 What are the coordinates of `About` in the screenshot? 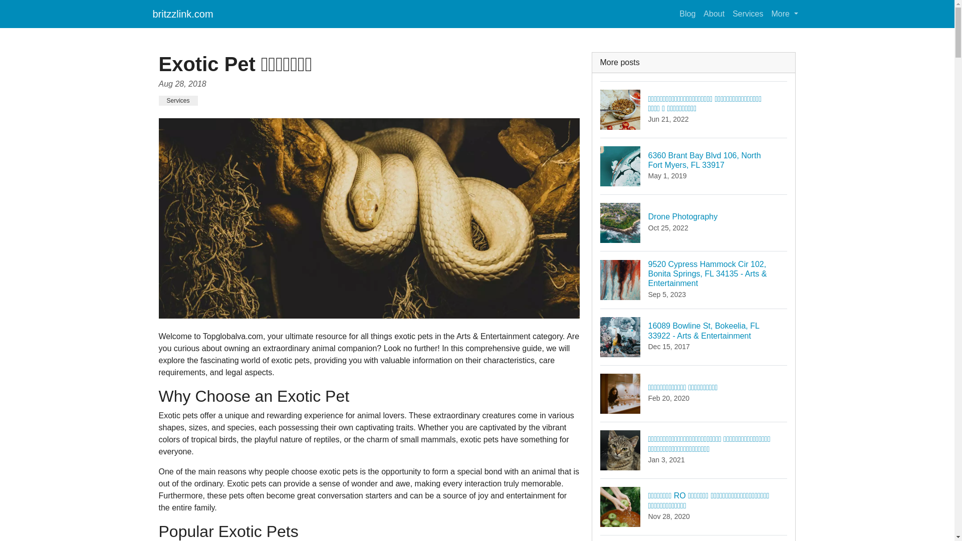 It's located at (694, 222).